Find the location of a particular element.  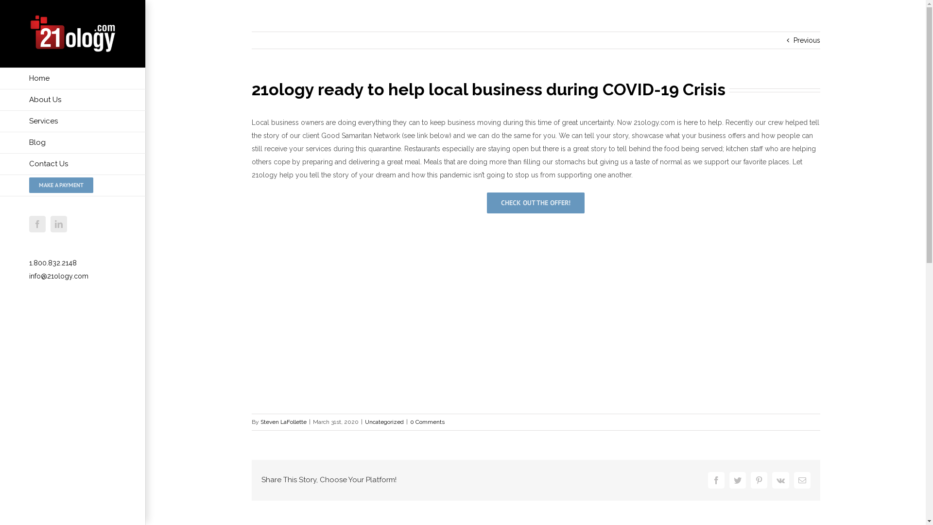

LinkedIn is located at coordinates (59, 224).